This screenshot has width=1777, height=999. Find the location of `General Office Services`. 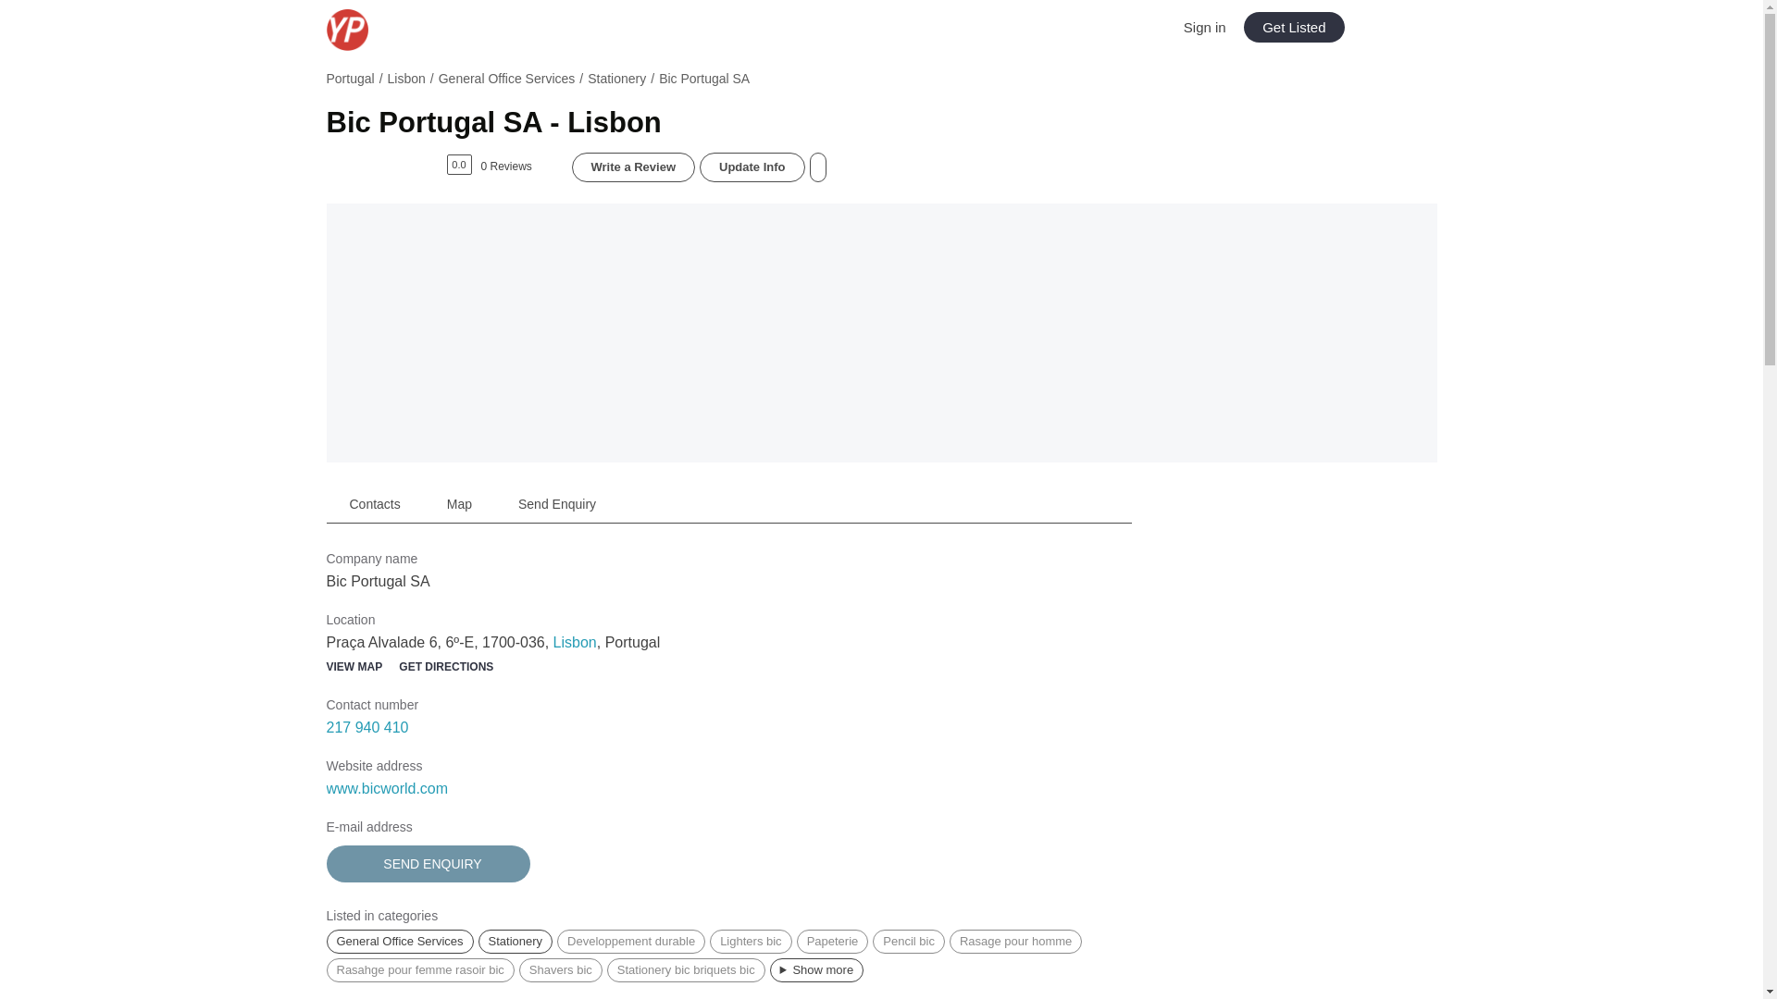

General Office Services is located at coordinates (507, 78).